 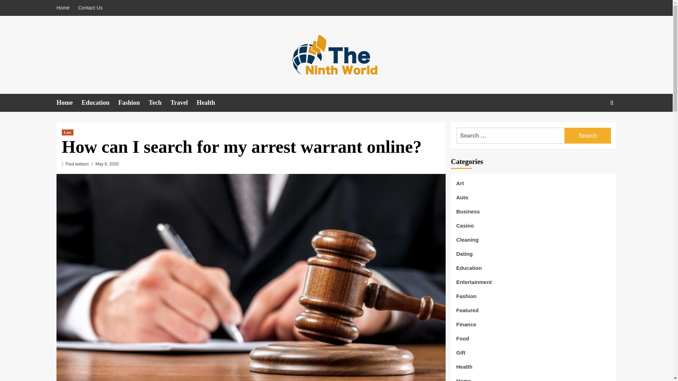 What do you see at coordinates (67, 133) in the screenshot?
I see `Law` at bounding box center [67, 133].